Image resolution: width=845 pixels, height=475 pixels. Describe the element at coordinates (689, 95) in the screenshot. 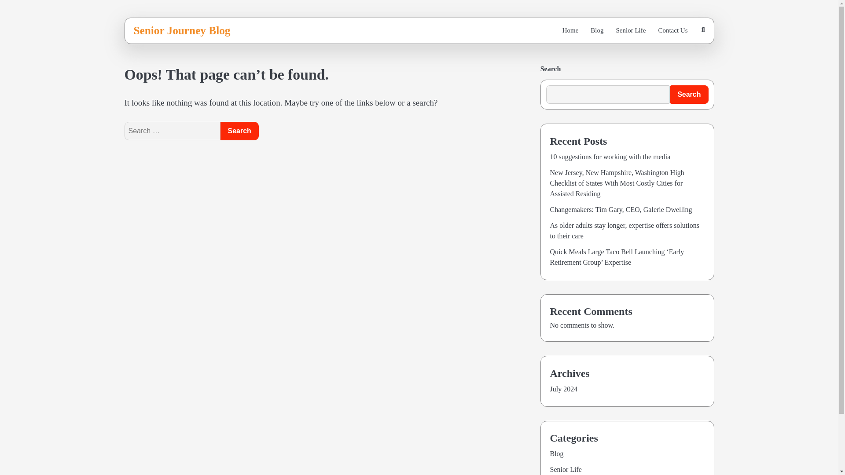

I see `Search` at that location.